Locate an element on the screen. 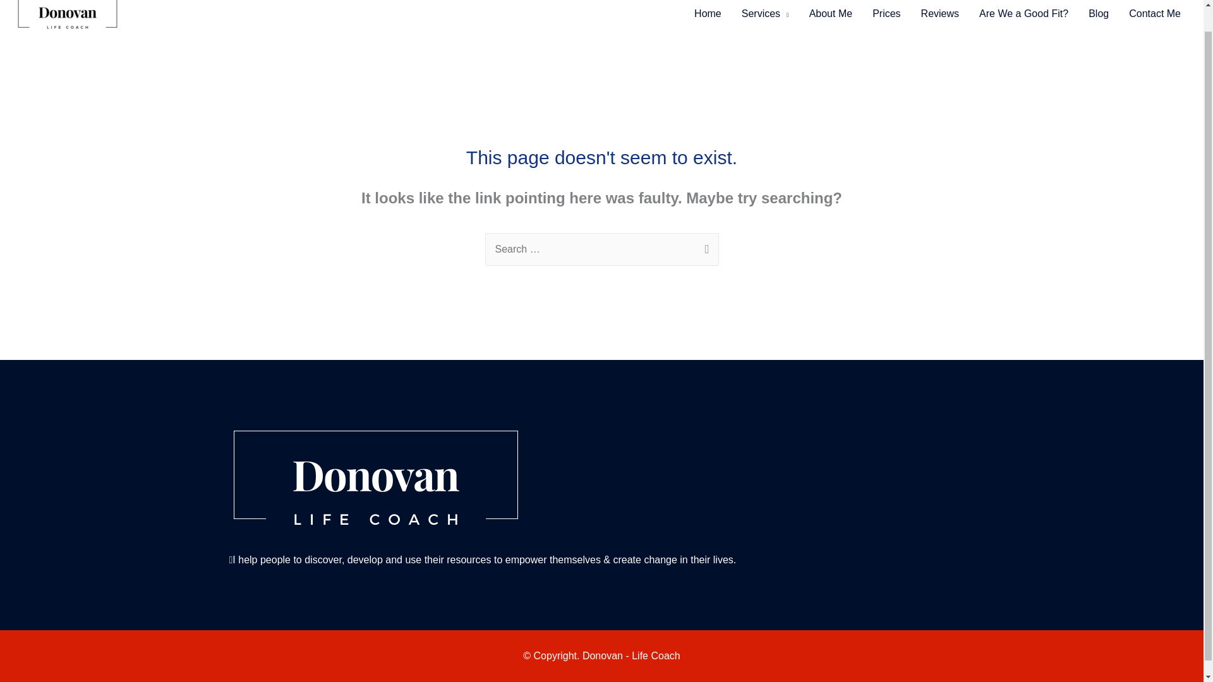  Home is located at coordinates (708, 18).